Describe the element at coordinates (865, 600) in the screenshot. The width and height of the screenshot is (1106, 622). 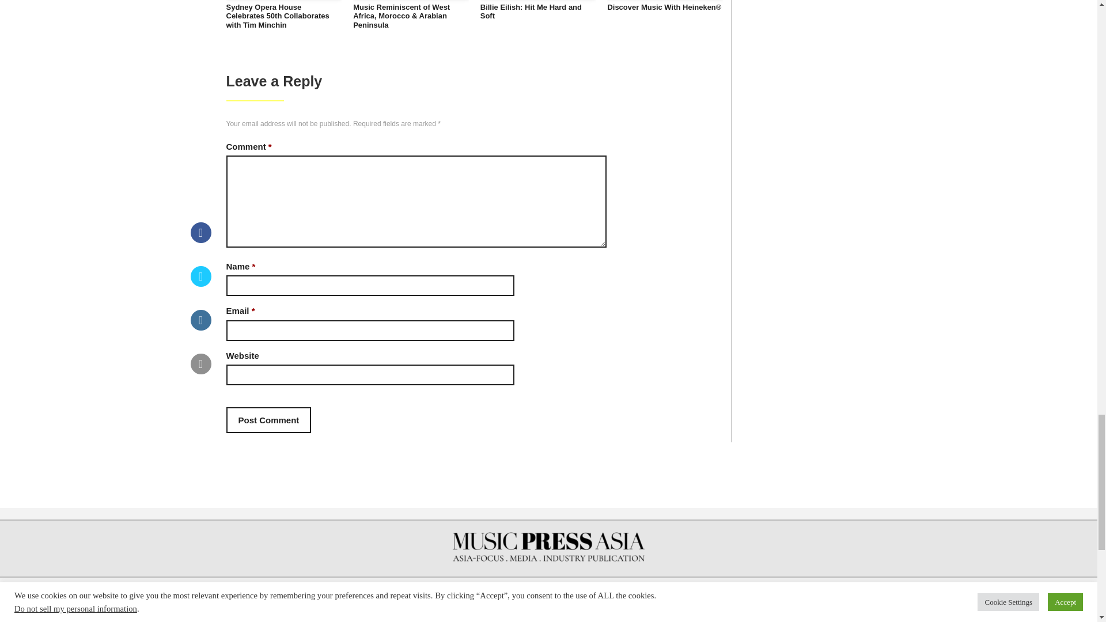
I see `Search` at that location.